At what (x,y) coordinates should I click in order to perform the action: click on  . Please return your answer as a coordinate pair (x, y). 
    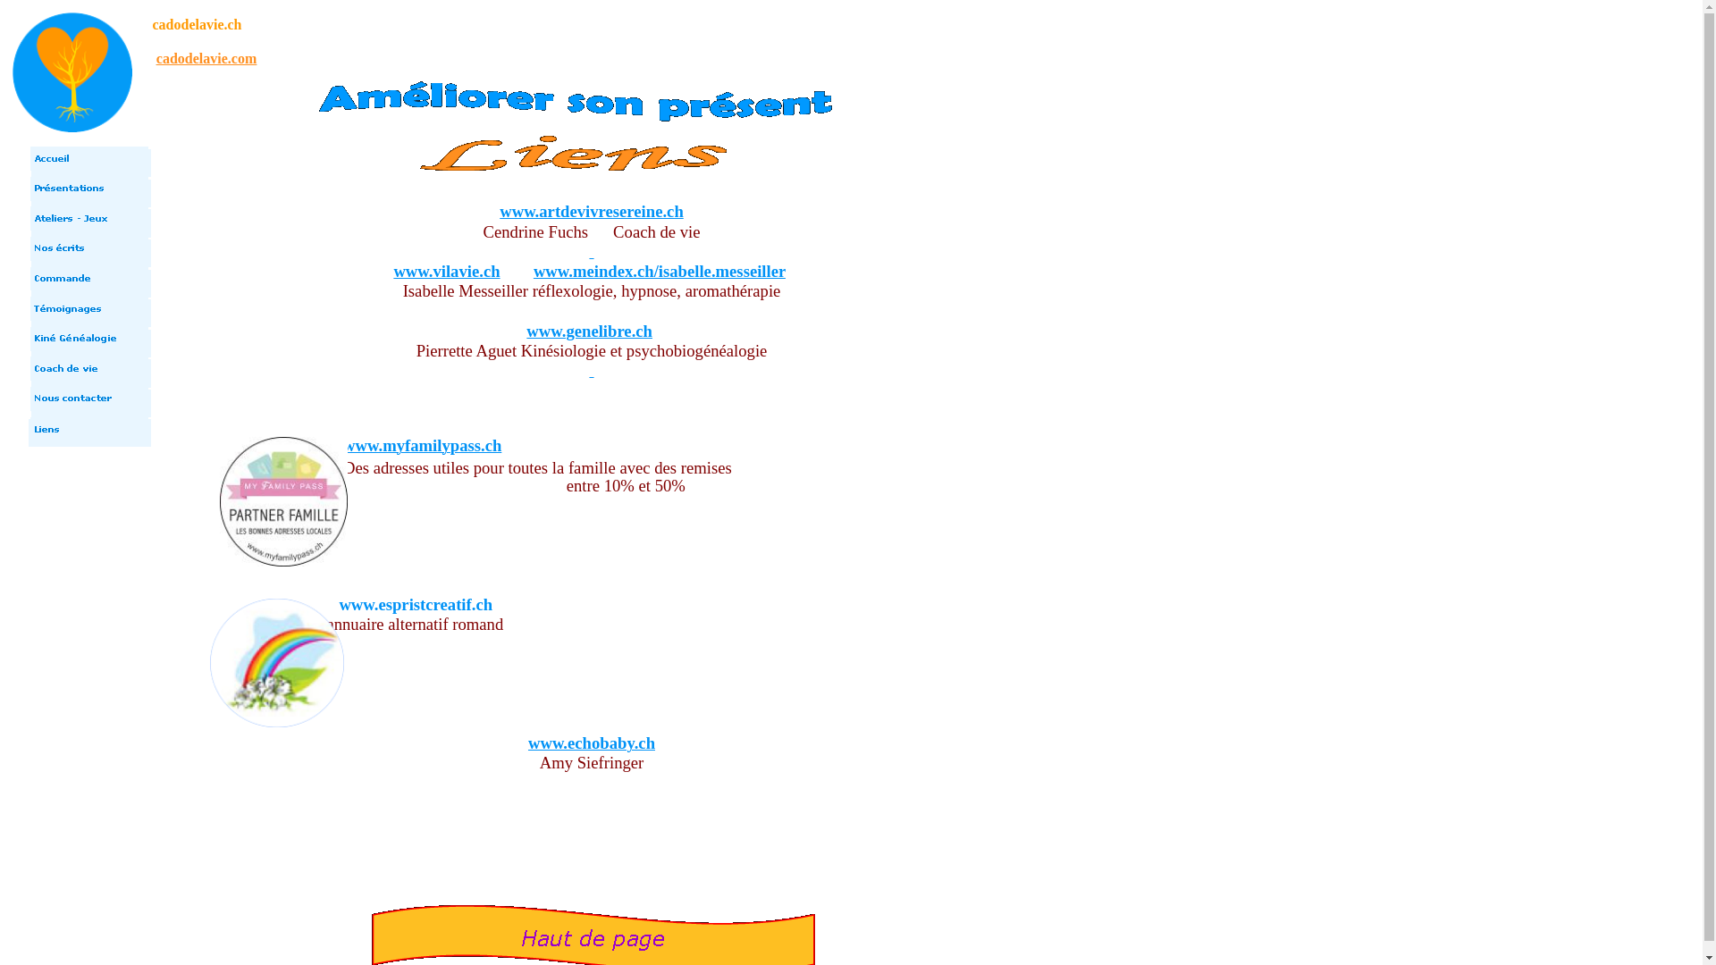
    Looking at the image, I should click on (592, 372).